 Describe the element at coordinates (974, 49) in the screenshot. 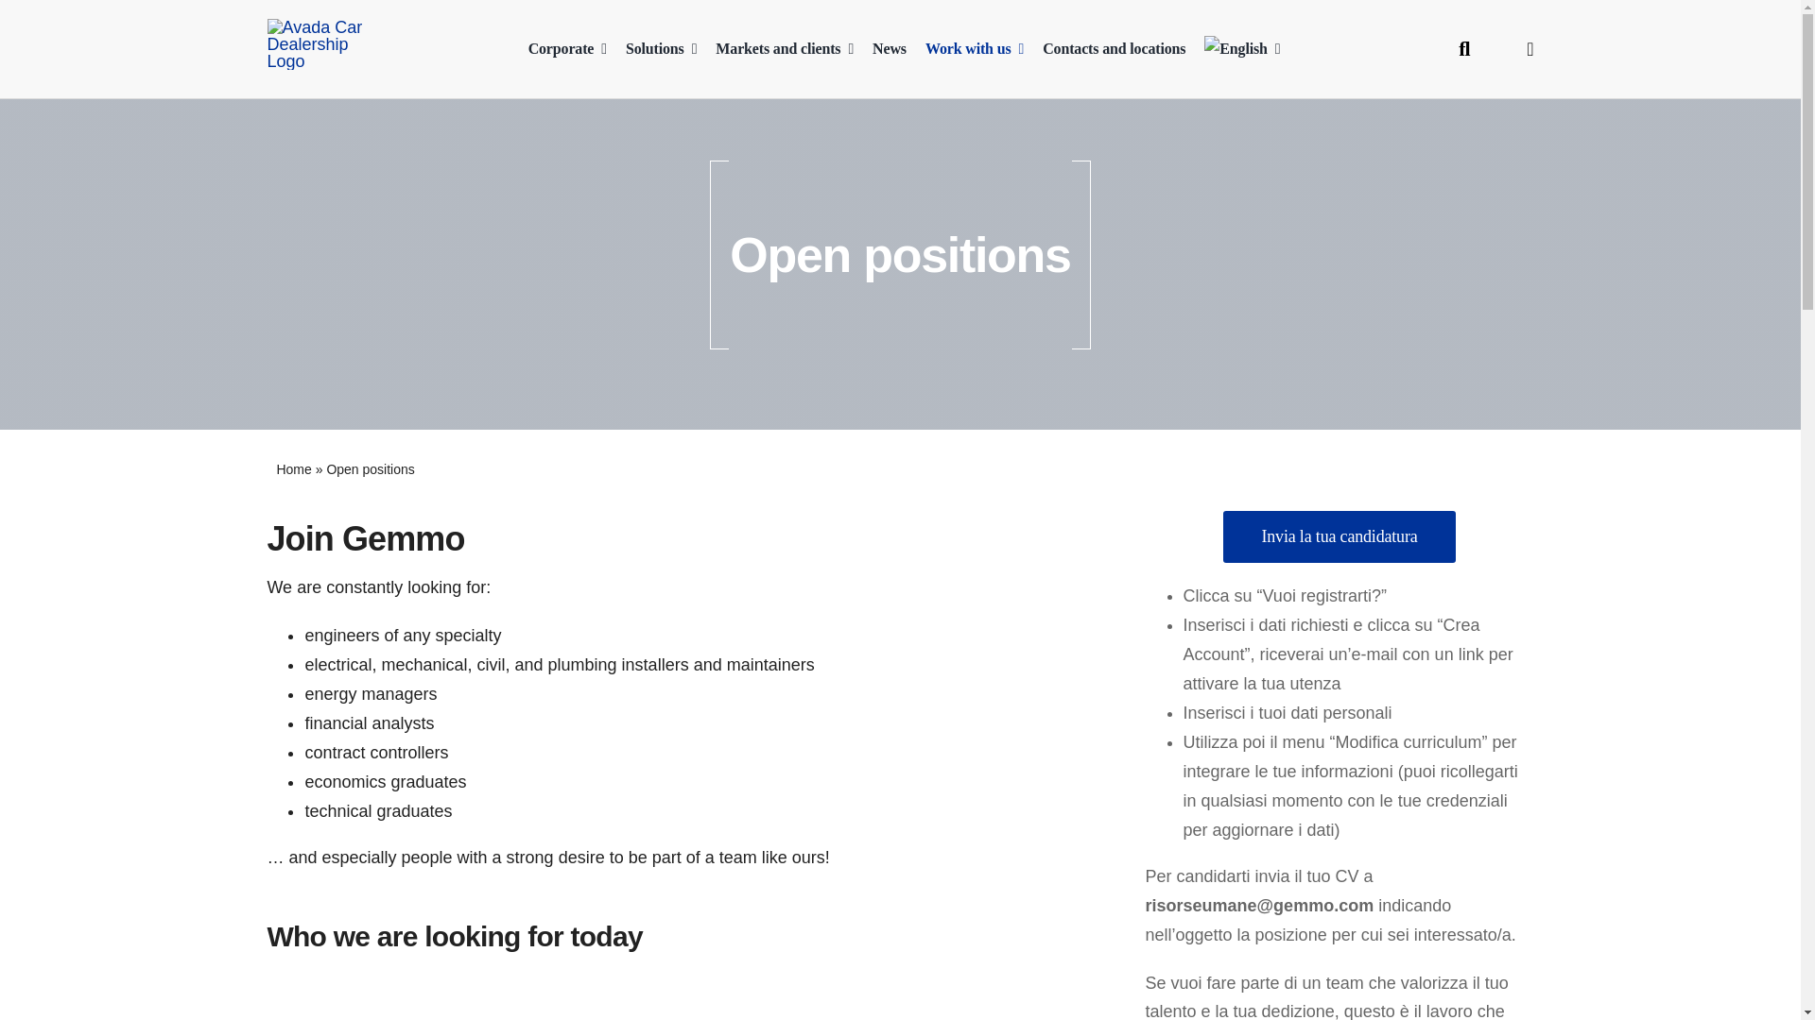

I see `Work with us` at that location.